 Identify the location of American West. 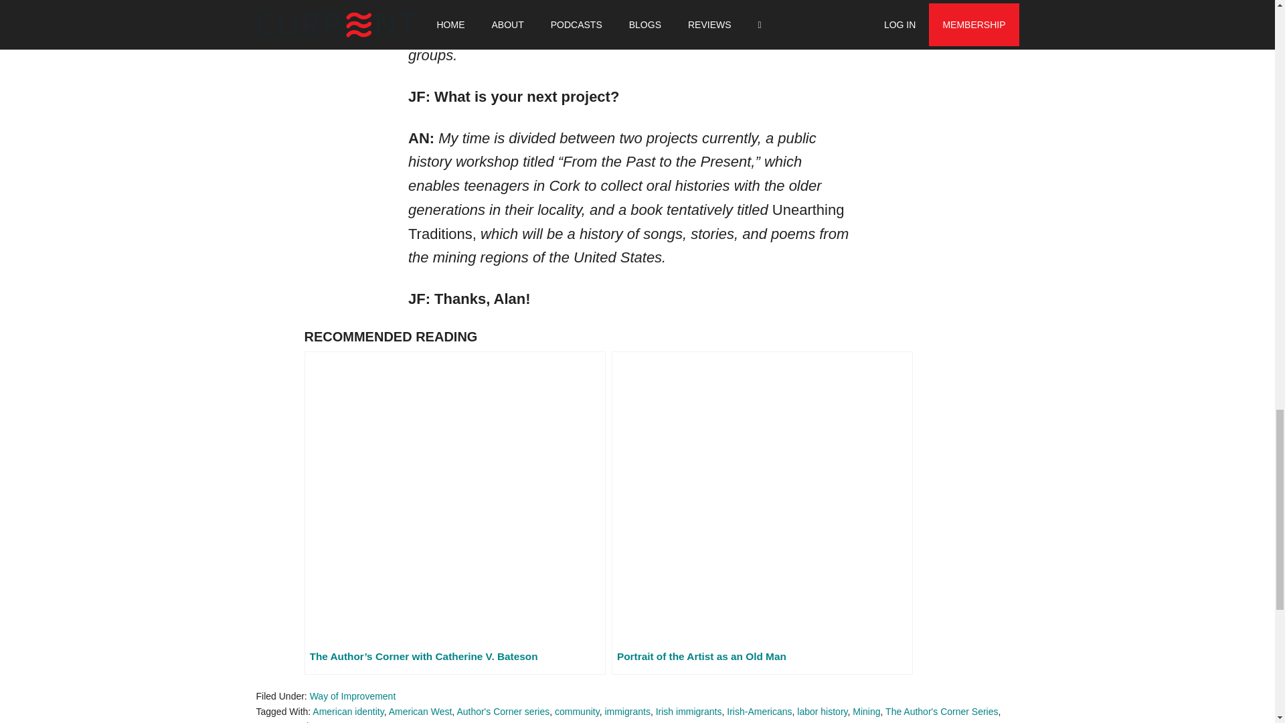
(420, 712).